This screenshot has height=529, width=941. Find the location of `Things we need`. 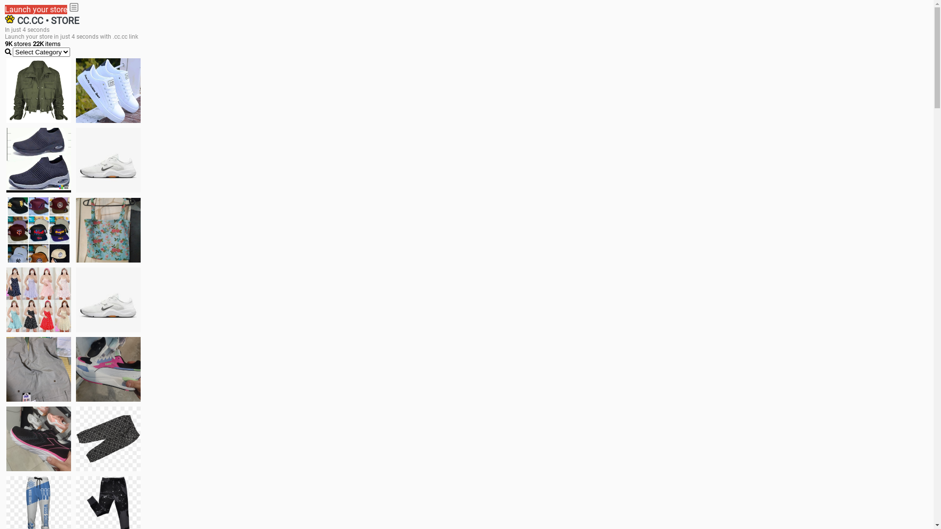

Things we need is located at coordinates (39, 230).